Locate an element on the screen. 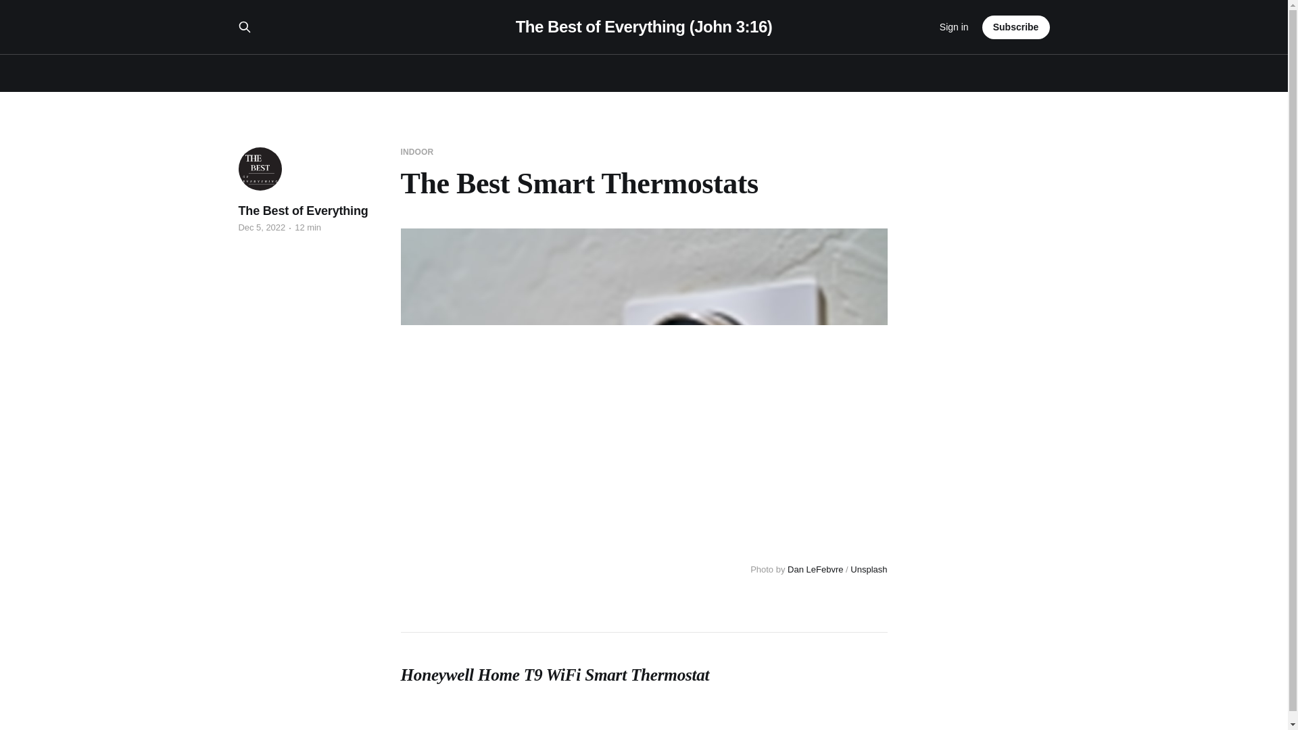 This screenshot has height=730, width=1298. The Best of Everything is located at coordinates (302, 211).